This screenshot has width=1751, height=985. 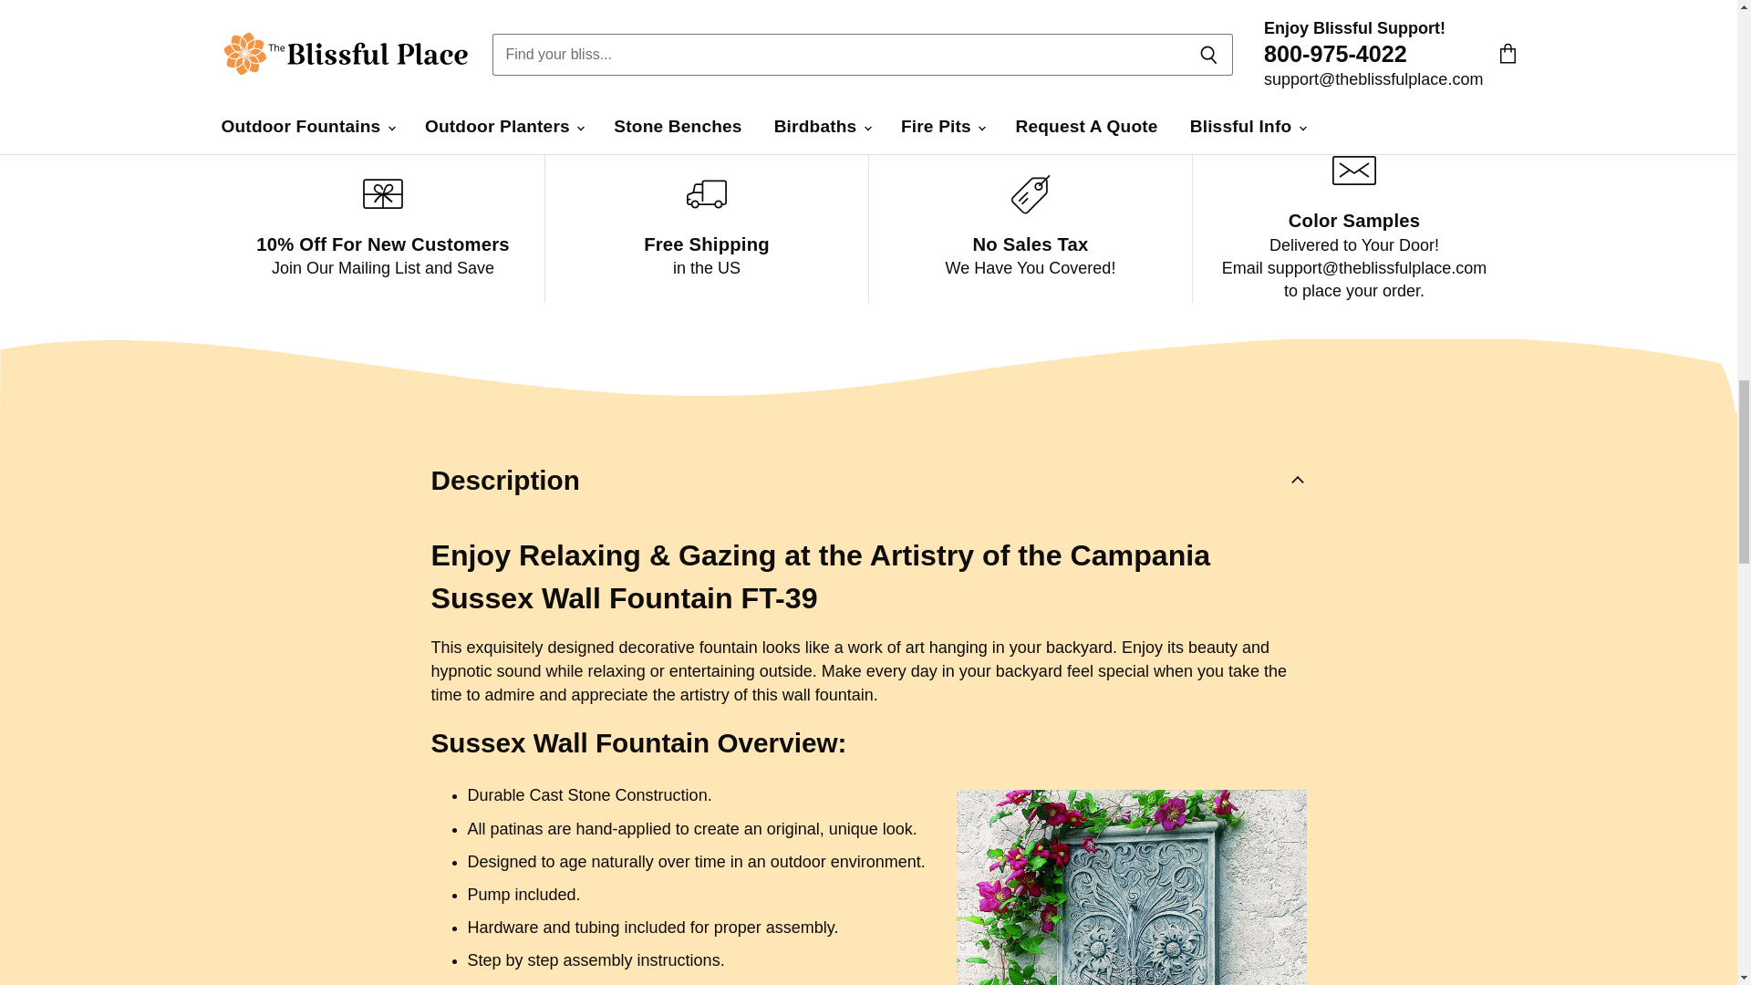 I want to click on Label tag icon, so click(x=1031, y=194).